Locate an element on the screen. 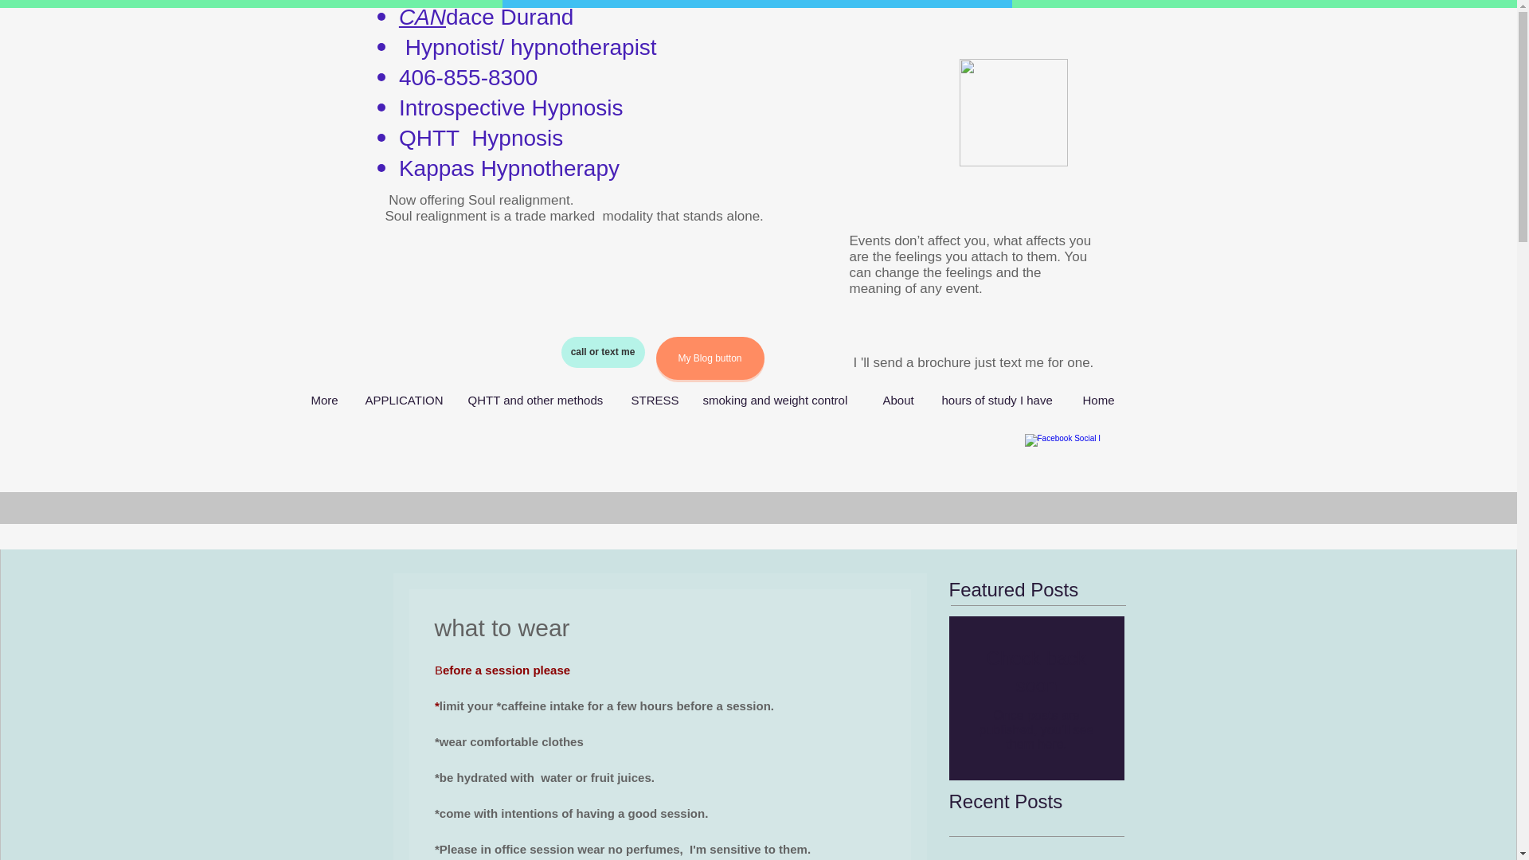  th.jpg is located at coordinates (1013, 113).